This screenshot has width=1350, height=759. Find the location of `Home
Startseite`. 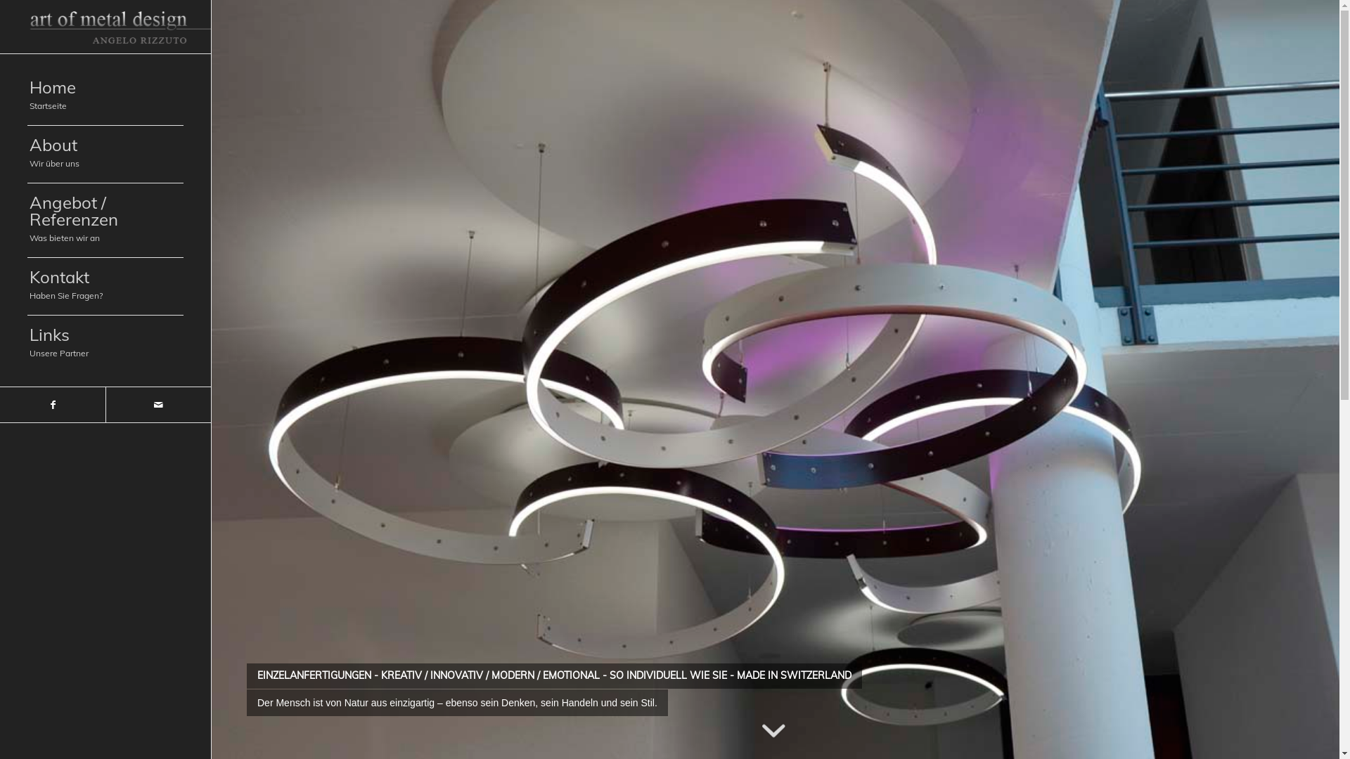

Home
Startseite is located at coordinates (105, 97).